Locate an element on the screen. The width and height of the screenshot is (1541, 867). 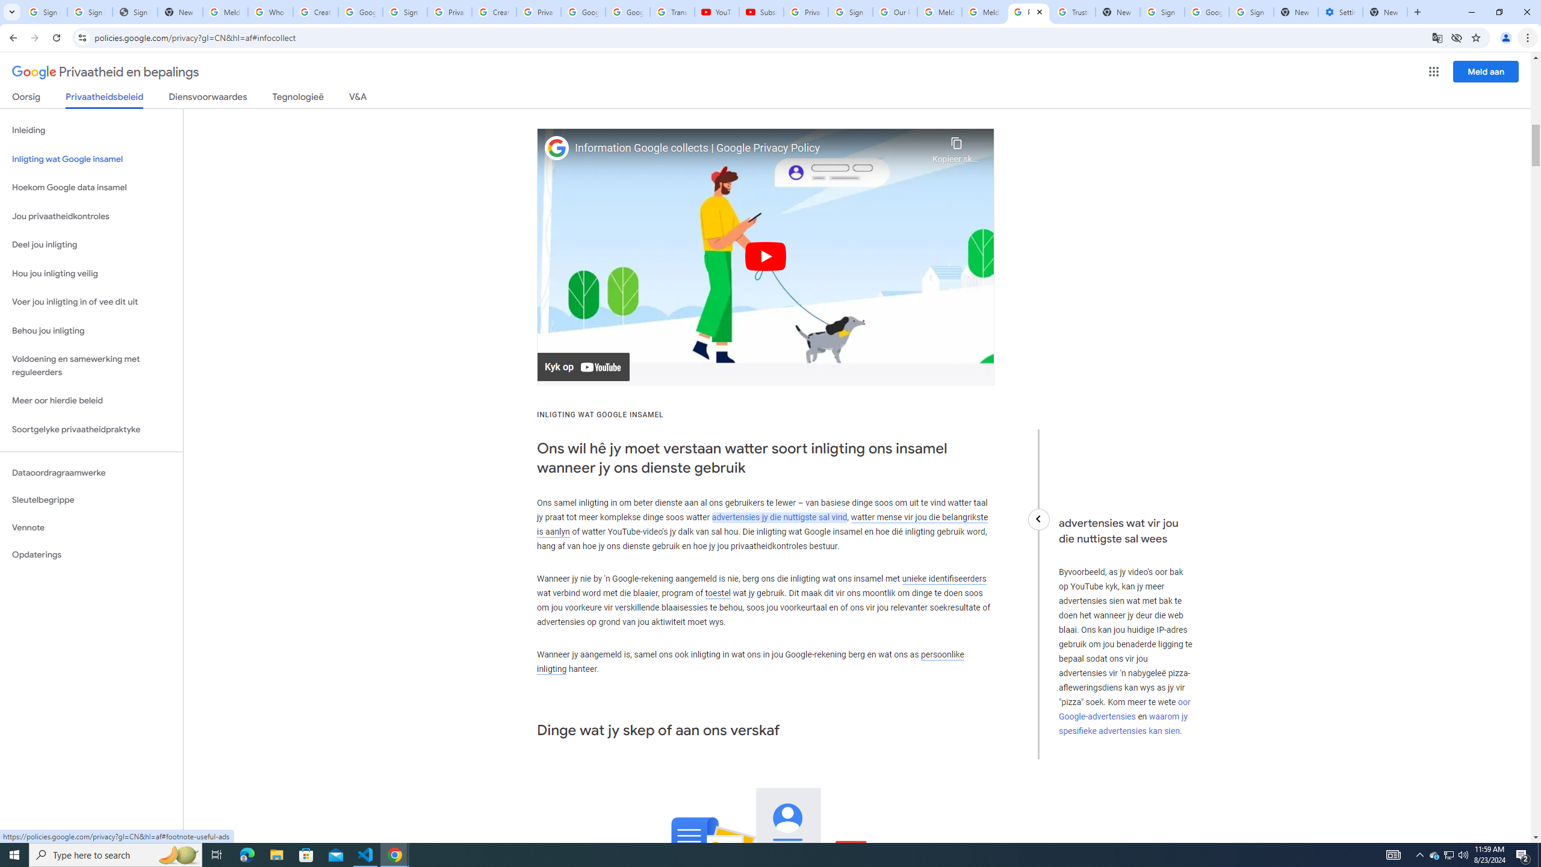
Speel is located at coordinates (766, 256).